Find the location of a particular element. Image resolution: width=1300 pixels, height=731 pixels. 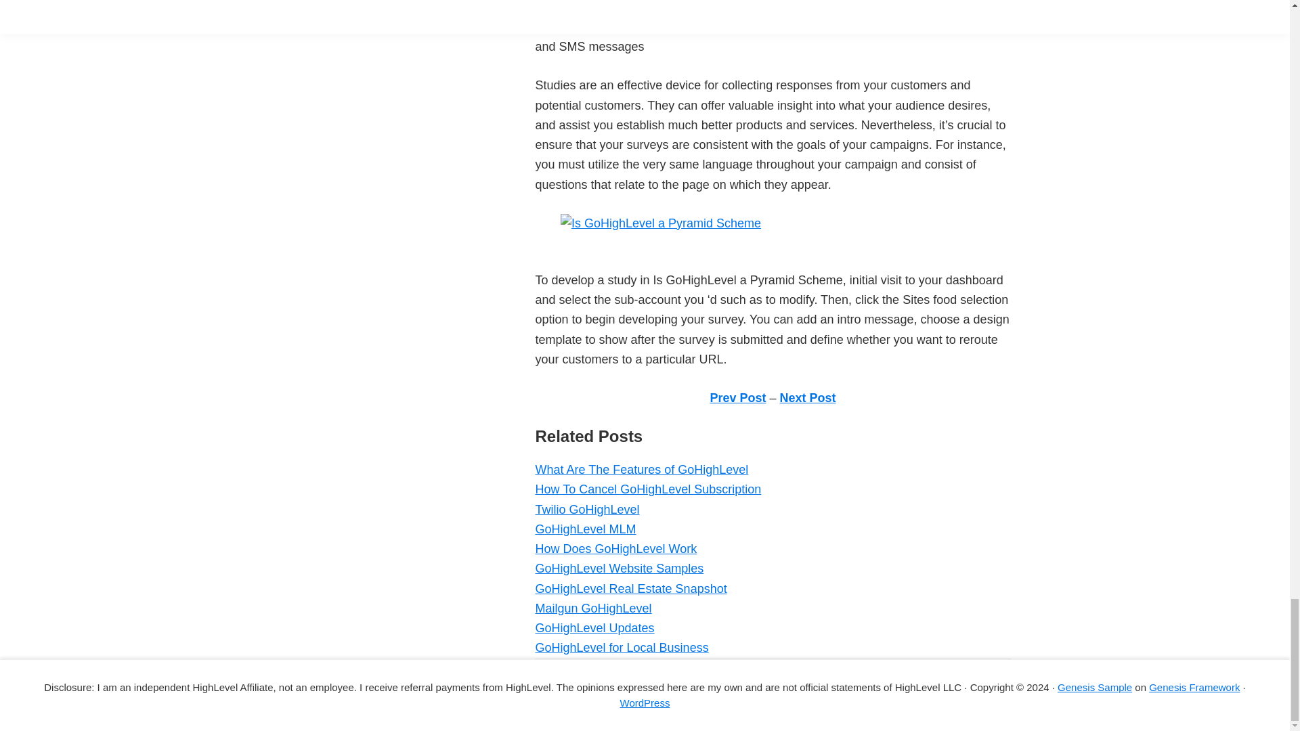

How To Cancel GoHighLevel Subscription is located at coordinates (647, 489).